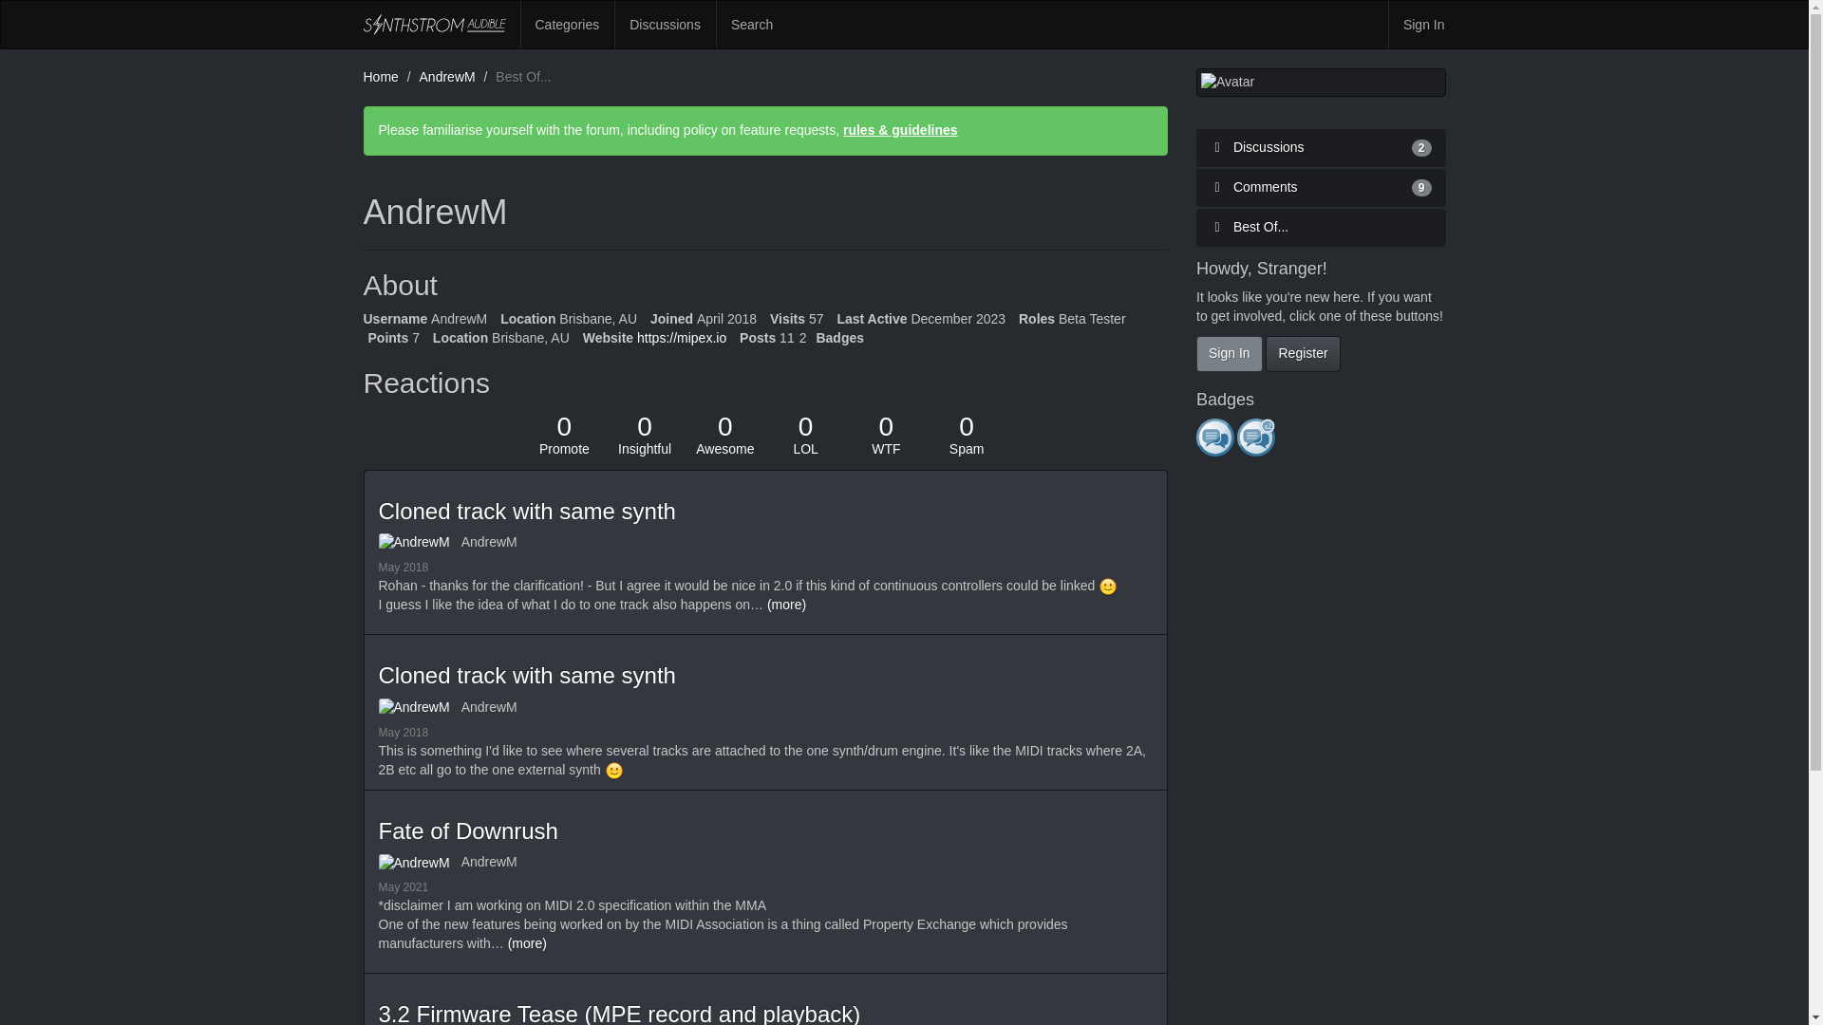 This screenshot has height=1025, width=1823. I want to click on Fate of Downrush, so click(805, 435).